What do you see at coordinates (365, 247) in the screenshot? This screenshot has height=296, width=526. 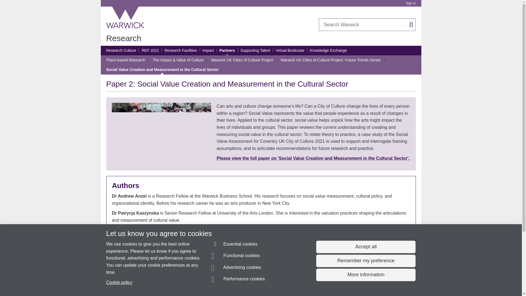 I see `Accept all functional, advertising and performance cookies` at bounding box center [365, 247].